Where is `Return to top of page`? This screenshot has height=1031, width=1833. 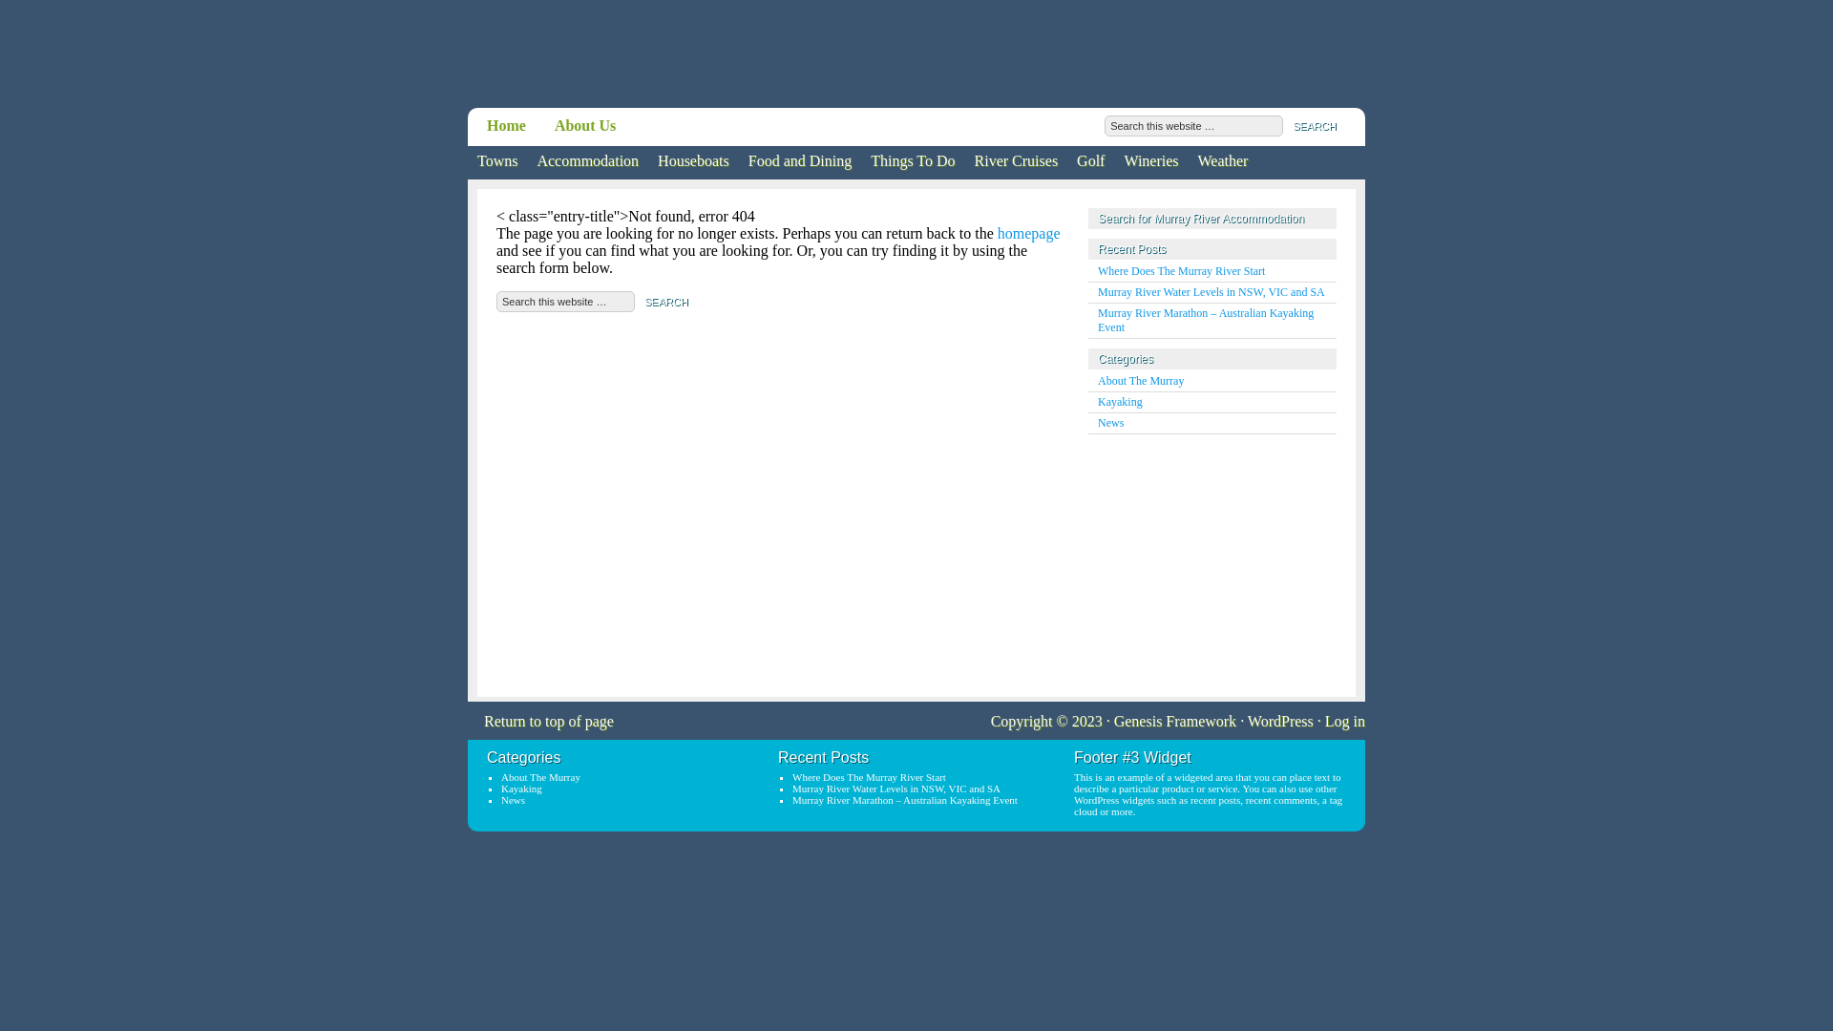
Return to top of page is located at coordinates (540, 724).